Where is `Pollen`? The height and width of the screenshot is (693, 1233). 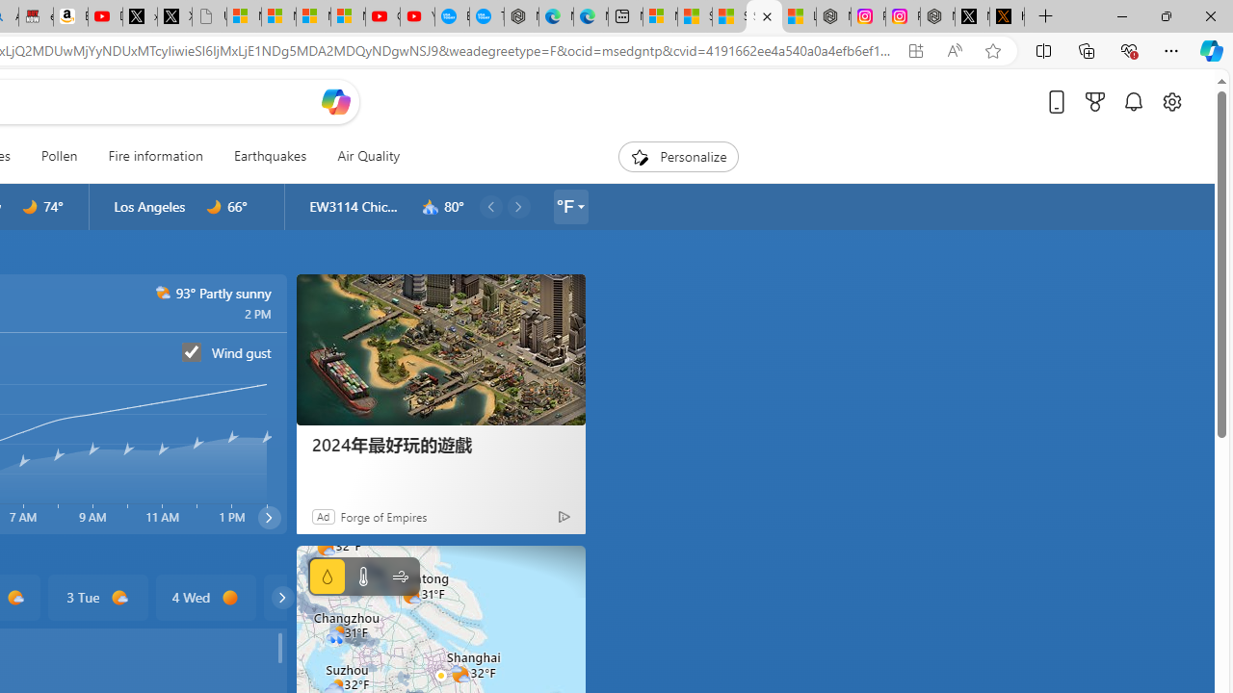
Pollen is located at coordinates (59, 156).